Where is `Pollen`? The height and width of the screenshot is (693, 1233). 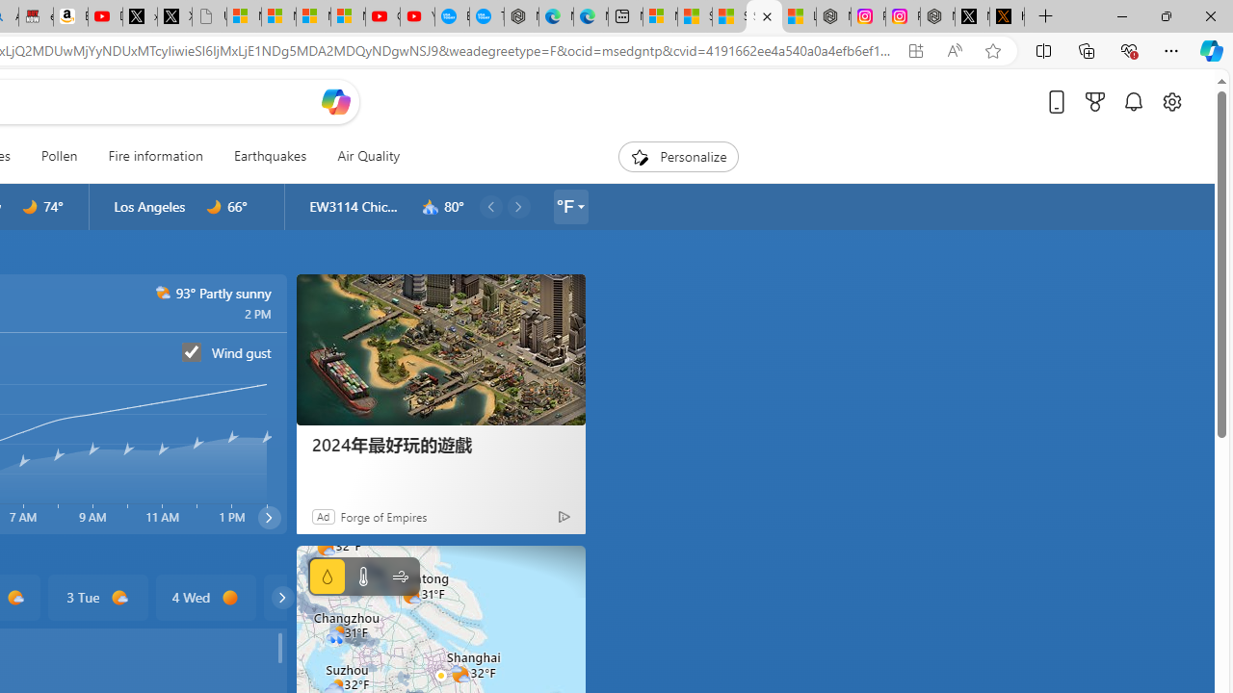
Pollen is located at coordinates (59, 156).